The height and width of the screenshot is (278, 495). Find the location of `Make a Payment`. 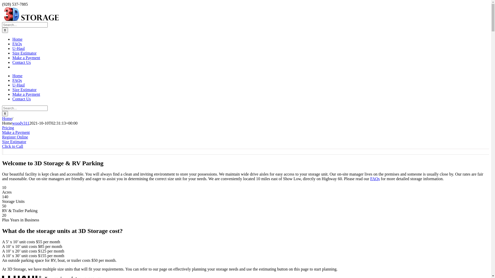

Make a Payment is located at coordinates (16, 132).